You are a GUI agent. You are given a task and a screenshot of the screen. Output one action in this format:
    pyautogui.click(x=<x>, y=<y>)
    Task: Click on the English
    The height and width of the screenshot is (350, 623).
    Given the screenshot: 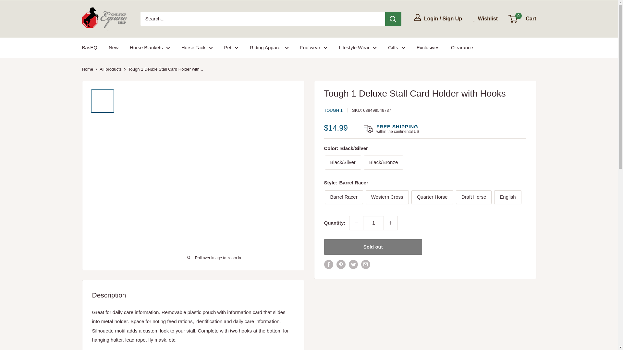 What is the action you would take?
    pyautogui.click(x=507, y=197)
    